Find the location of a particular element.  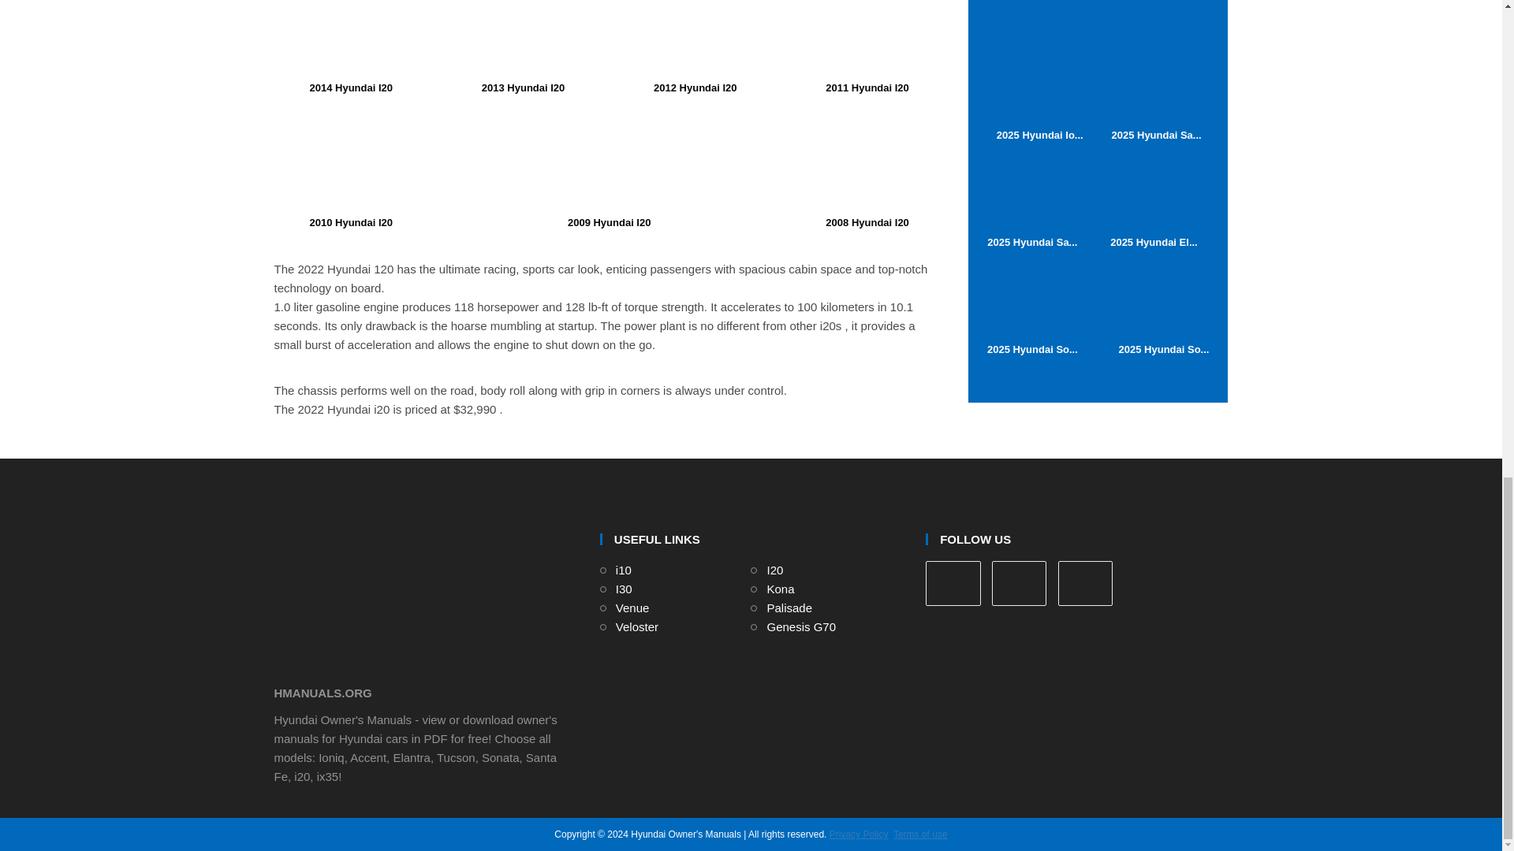

2013 Hyundai I20 is located at coordinates (524, 46).